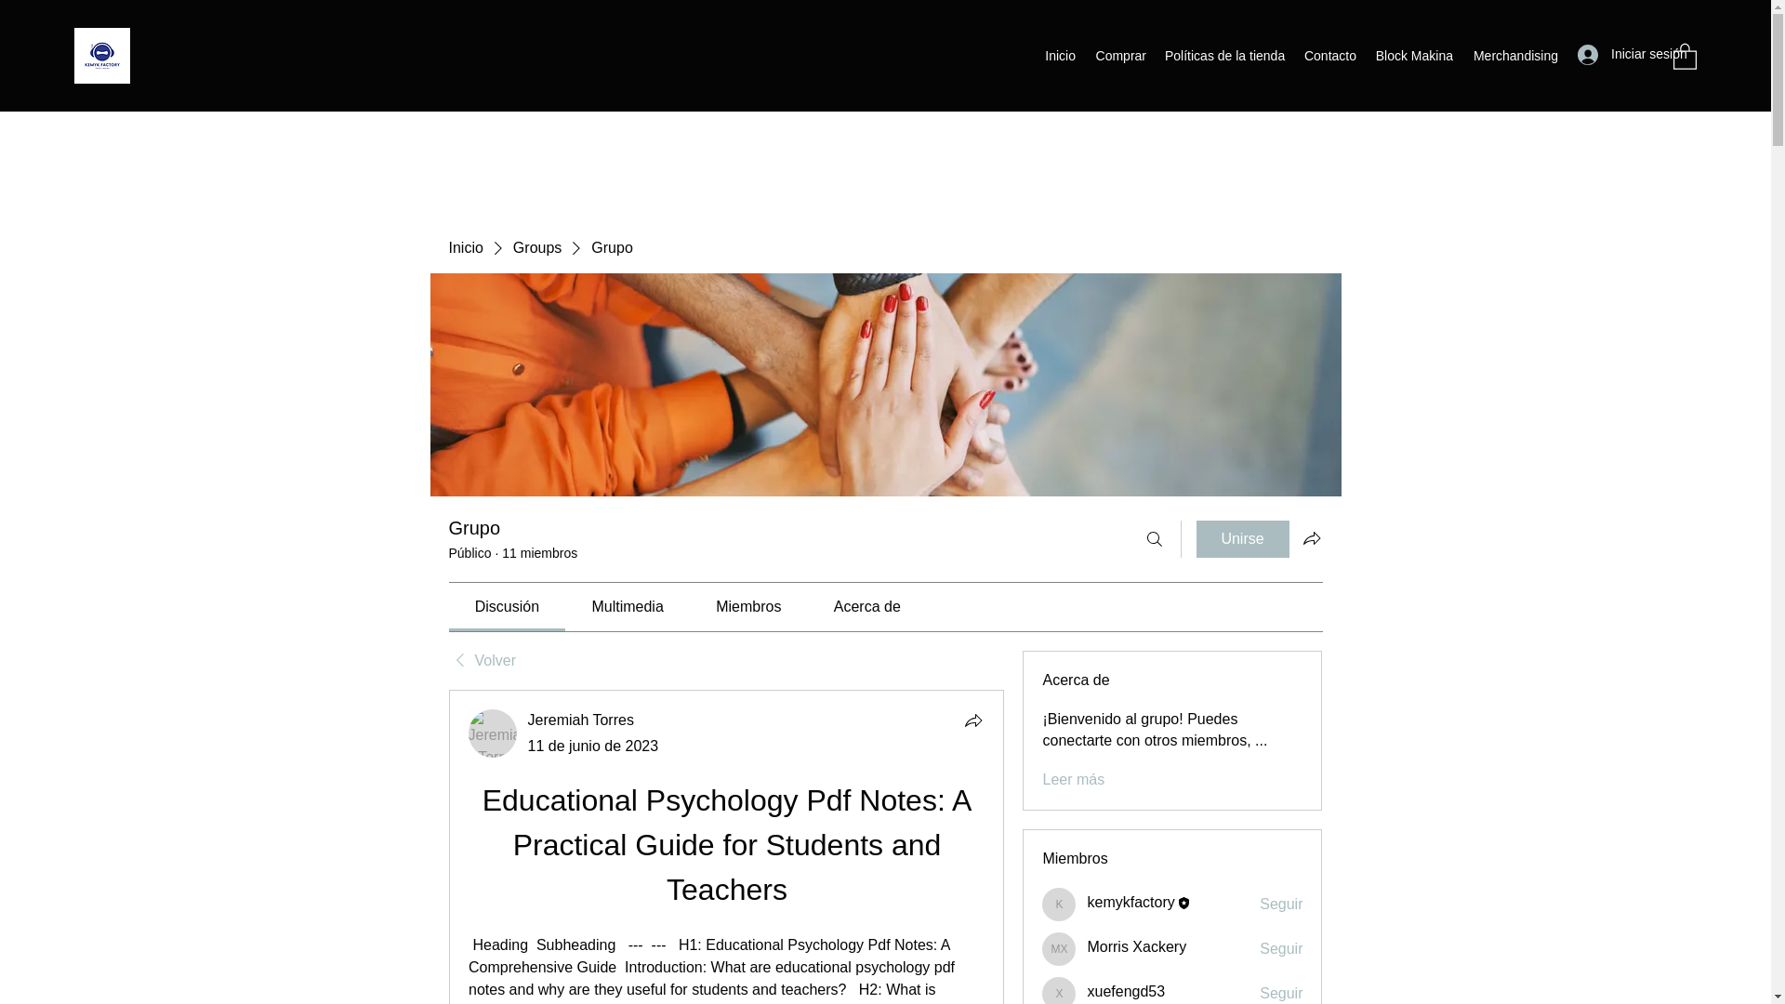 This screenshot has width=1785, height=1004. Describe the element at coordinates (1119, 56) in the screenshot. I see `Comprar` at that location.